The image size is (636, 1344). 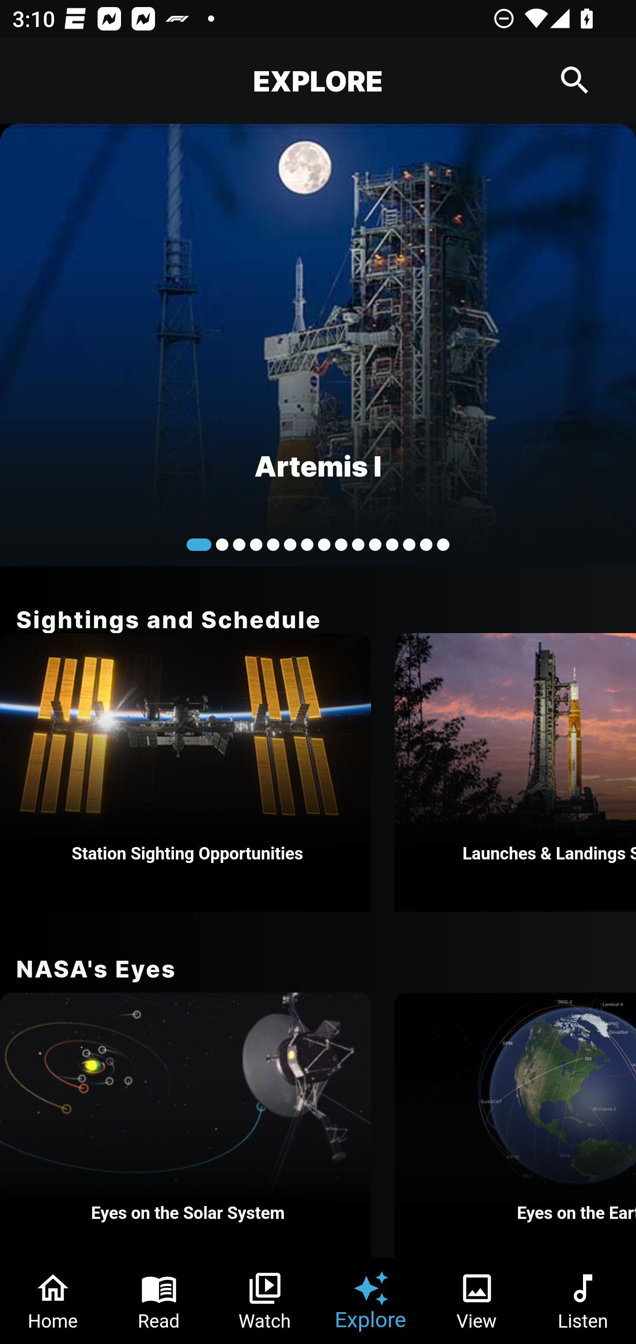 What do you see at coordinates (53, 1301) in the screenshot?
I see `Home
Tab 1 of 6` at bounding box center [53, 1301].